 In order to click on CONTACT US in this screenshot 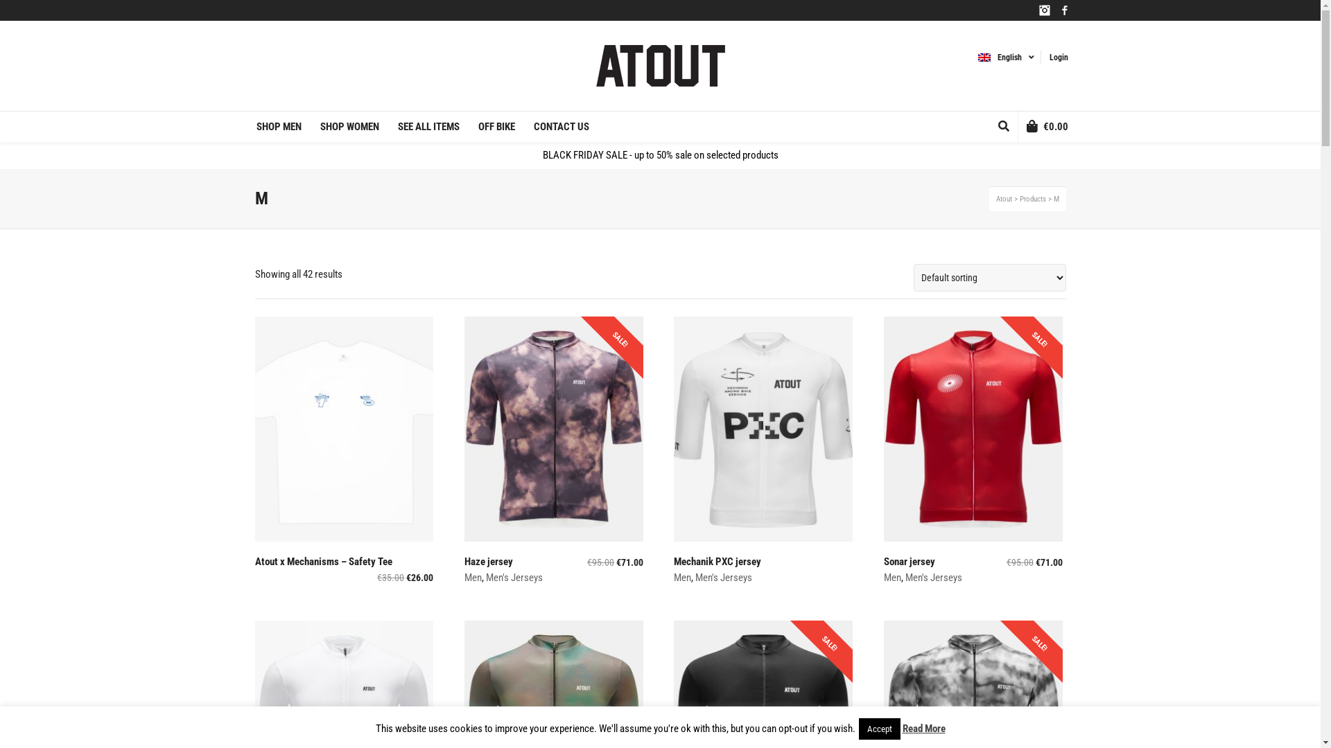, I will do `click(562, 127)`.